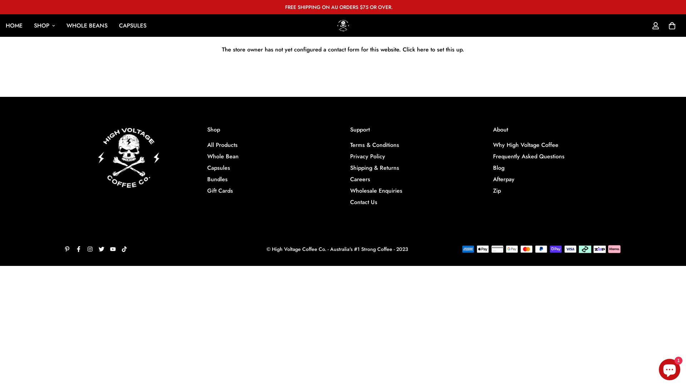  What do you see at coordinates (526, 145) in the screenshot?
I see `Why High Voltage Coffee` at bounding box center [526, 145].